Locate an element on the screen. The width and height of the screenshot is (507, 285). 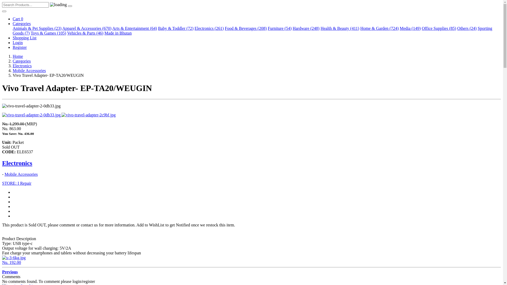
Categories is located at coordinates (22, 24).